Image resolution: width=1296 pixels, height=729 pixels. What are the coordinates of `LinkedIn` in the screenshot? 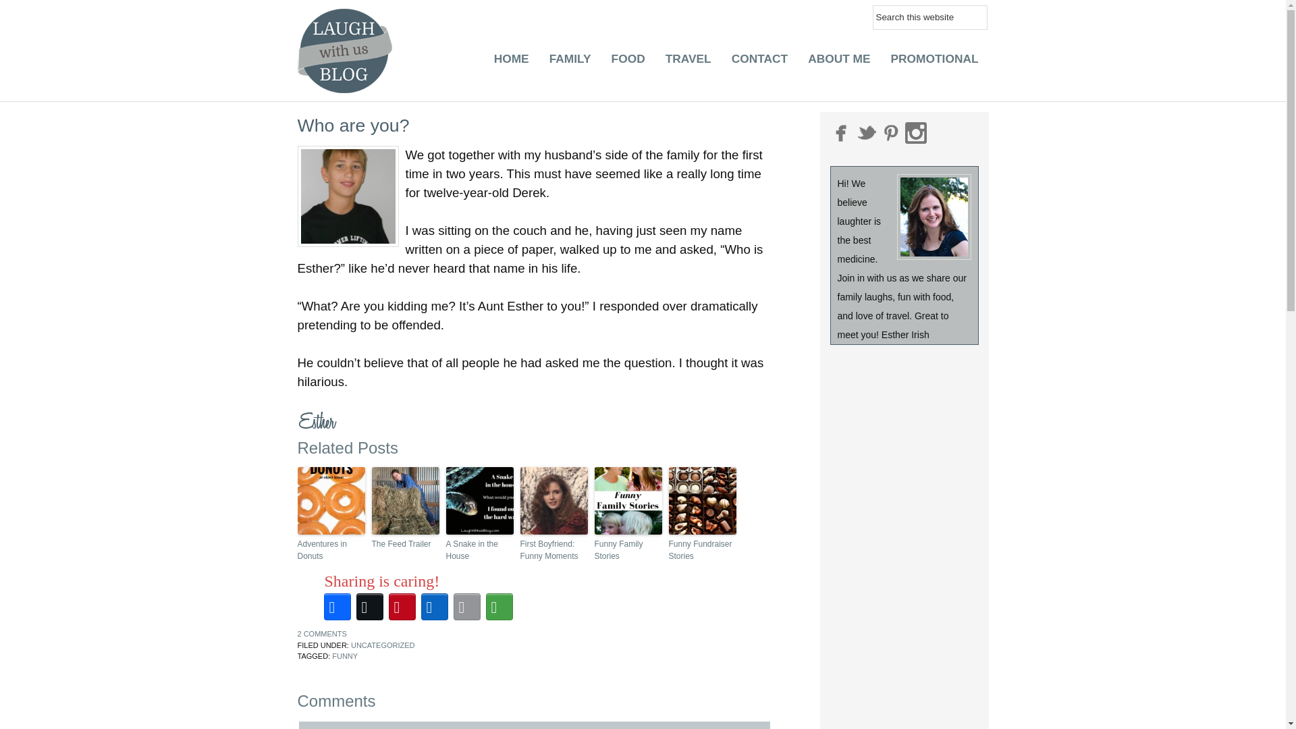 It's located at (435, 606).